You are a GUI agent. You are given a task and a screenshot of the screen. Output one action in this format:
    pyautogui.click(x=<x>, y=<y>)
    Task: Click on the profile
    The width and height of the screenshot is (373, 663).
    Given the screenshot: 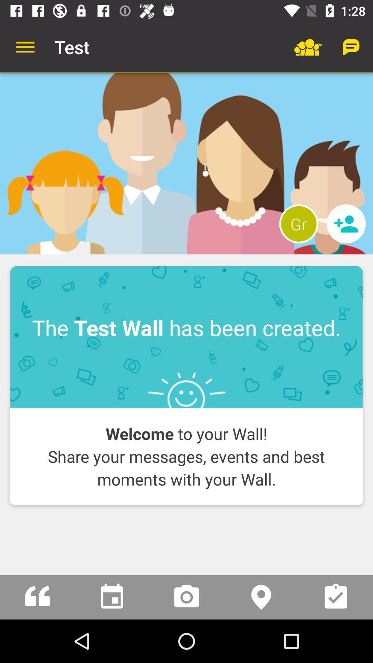 What is the action you would take?
    pyautogui.click(x=186, y=164)
    